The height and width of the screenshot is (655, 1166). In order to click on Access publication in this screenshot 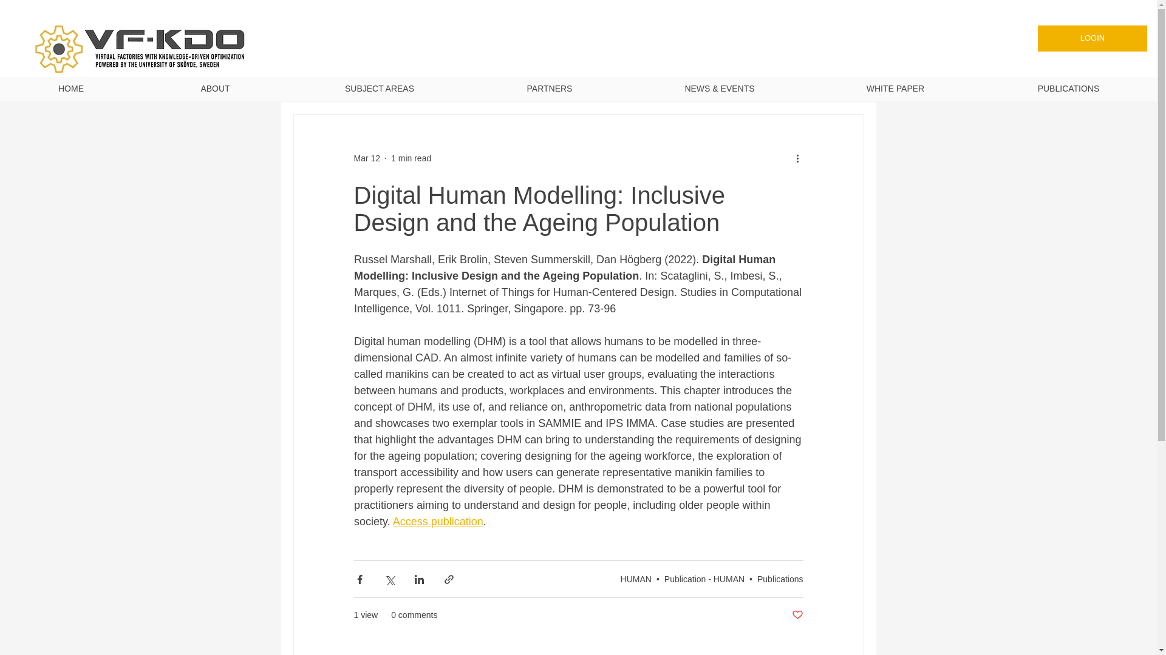, I will do `click(437, 522)`.